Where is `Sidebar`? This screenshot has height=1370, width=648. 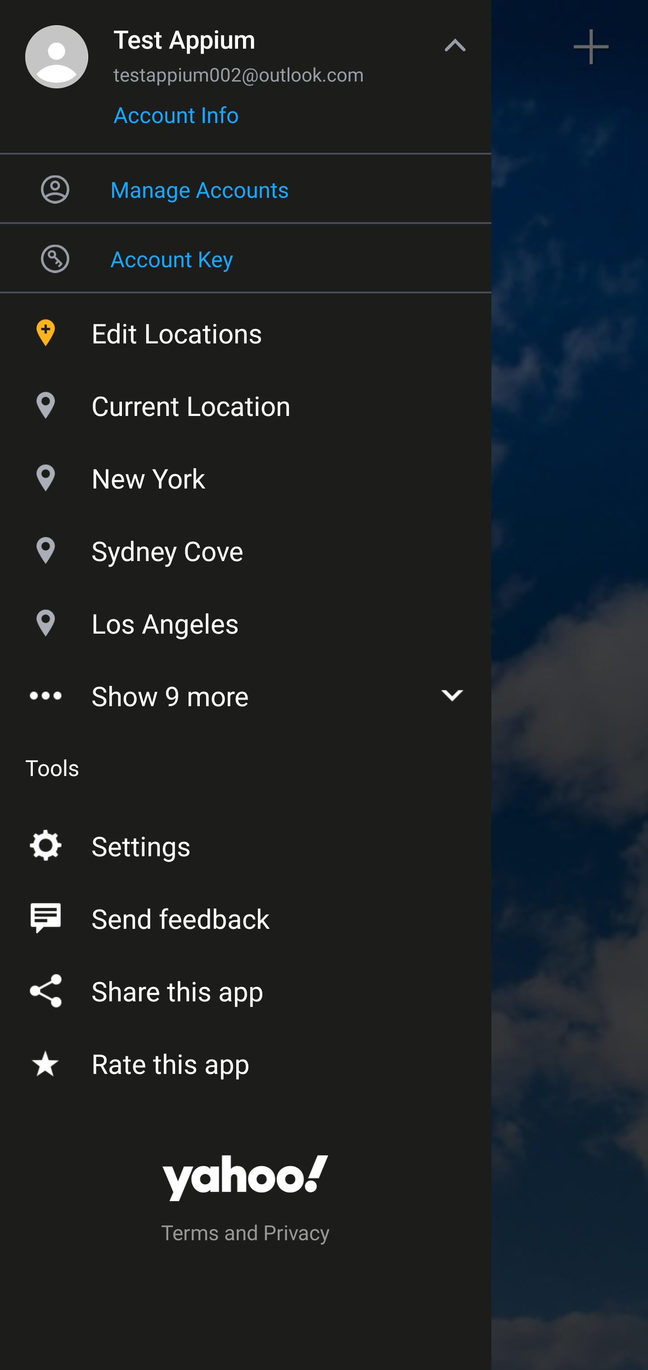
Sidebar is located at coordinates (56, 47).